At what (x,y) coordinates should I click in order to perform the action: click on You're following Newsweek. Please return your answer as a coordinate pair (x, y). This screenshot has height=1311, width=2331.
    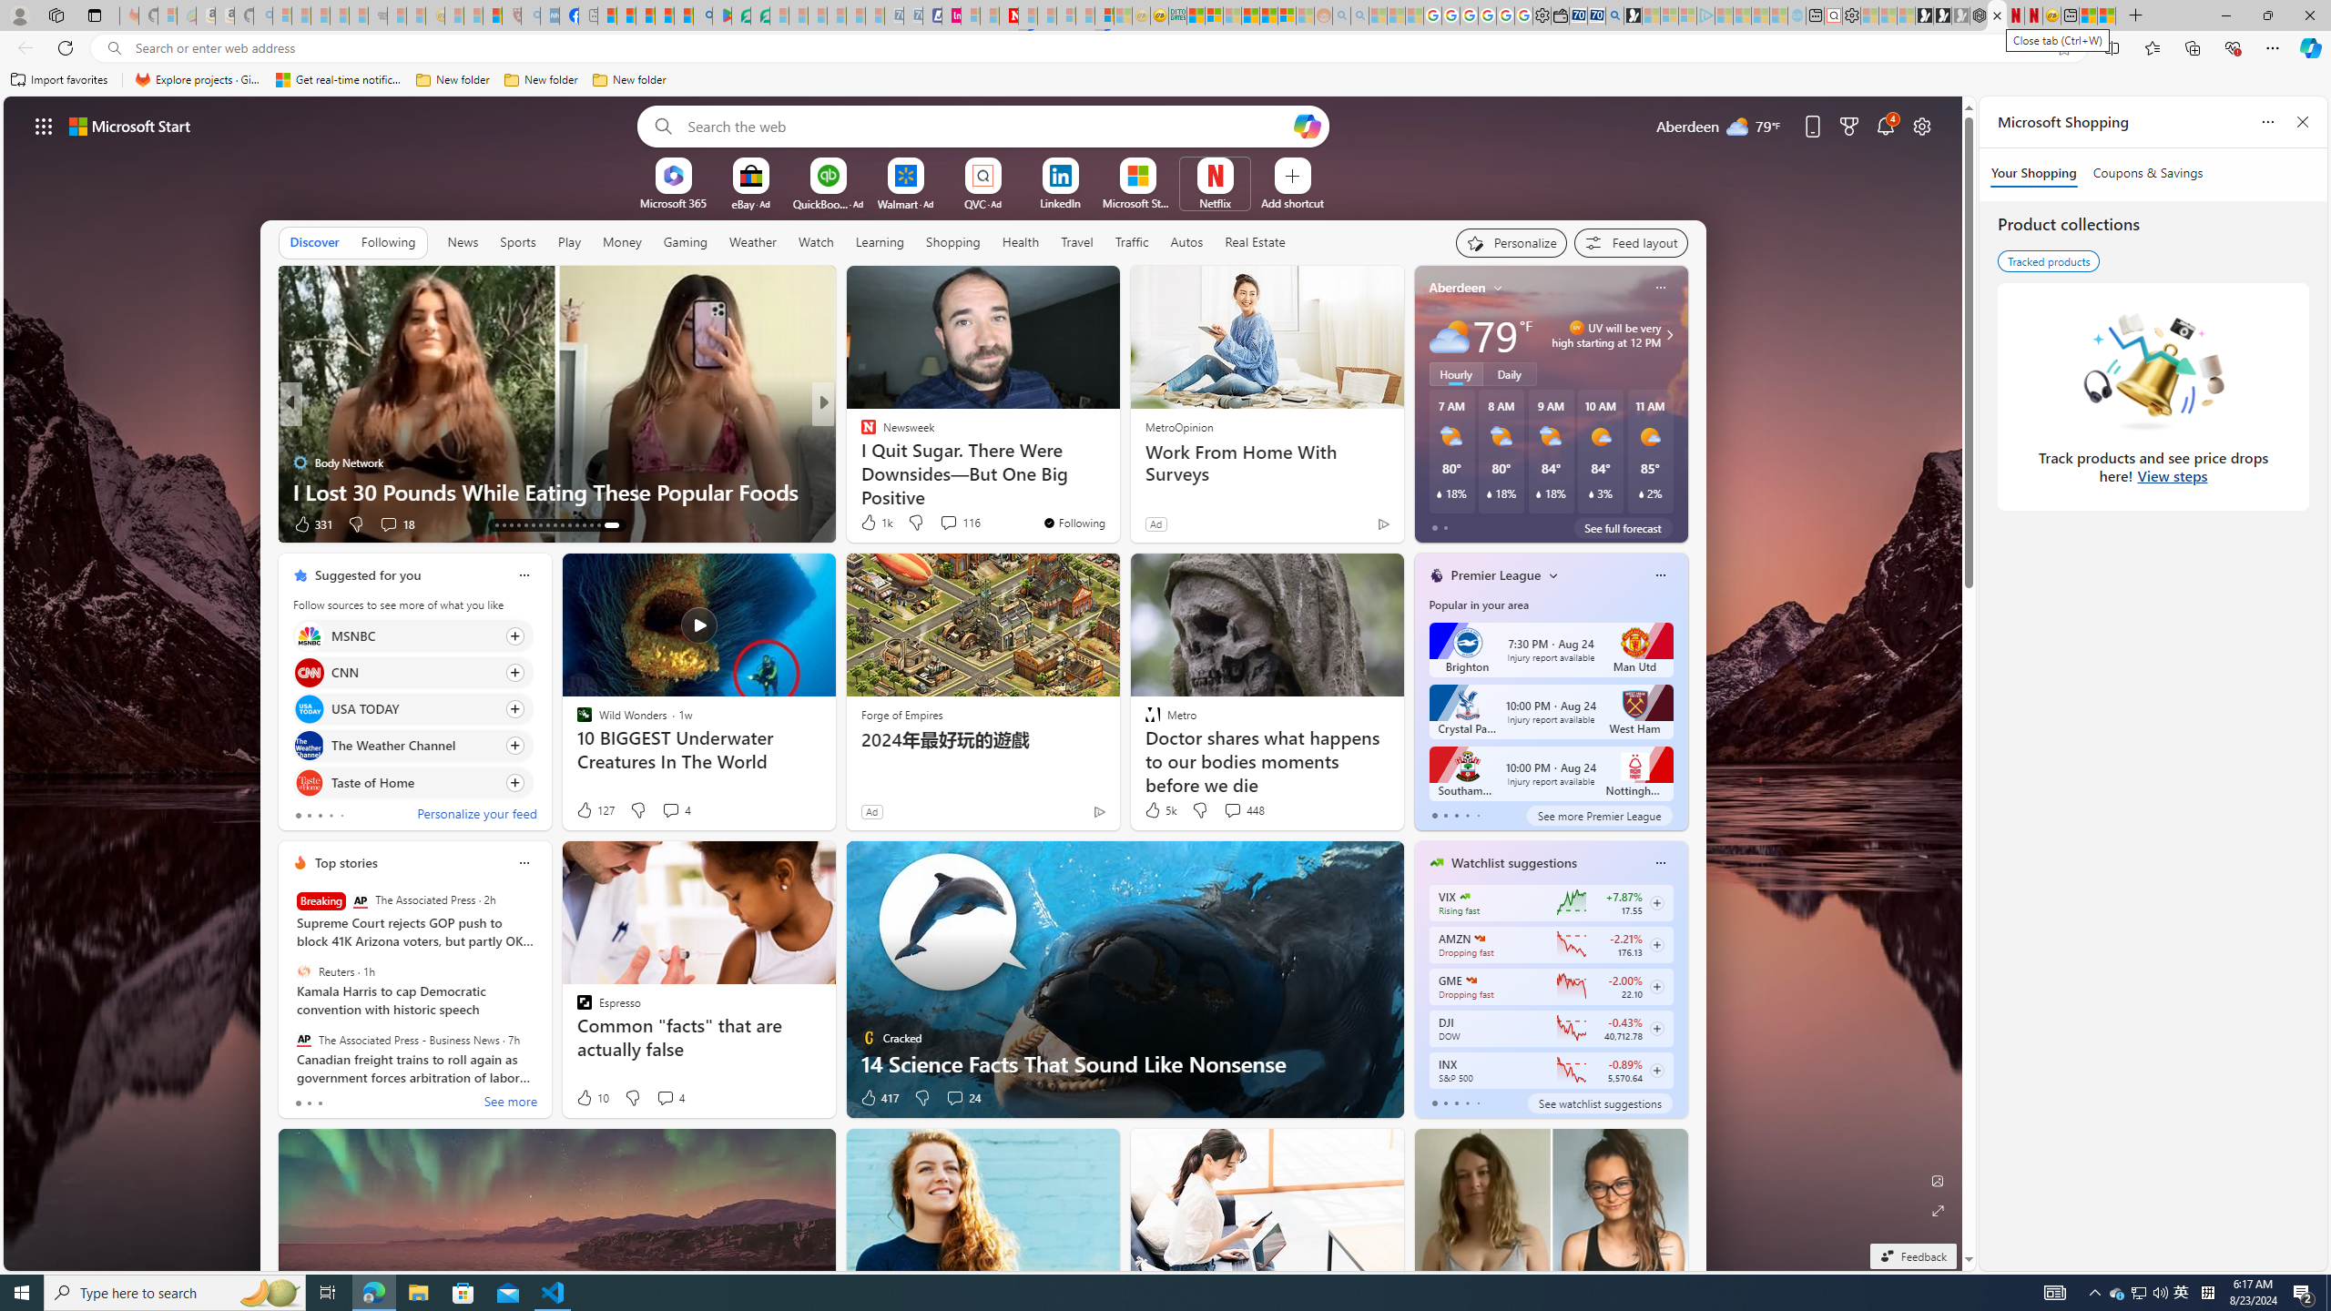
    Looking at the image, I should click on (1074, 523).